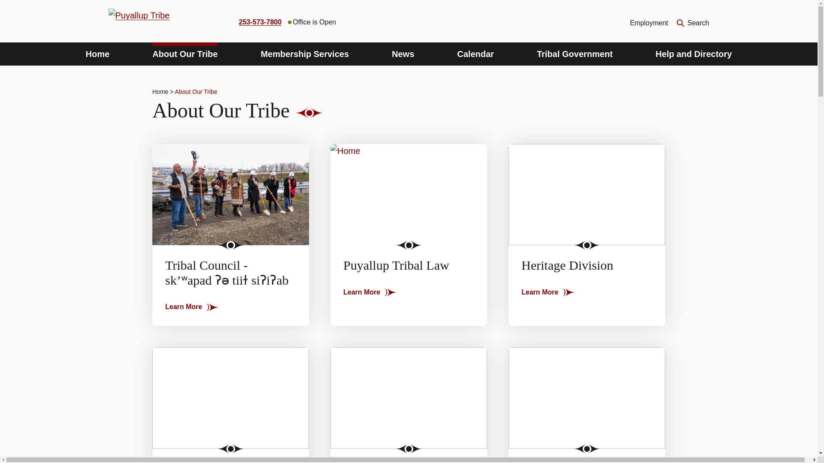 The height and width of the screenshot is (463, 824). What do you see at coordinates (160, 92) in the screenshot?
I see `Go to Puyallup Tribe.` at bounding box center [160, 92].